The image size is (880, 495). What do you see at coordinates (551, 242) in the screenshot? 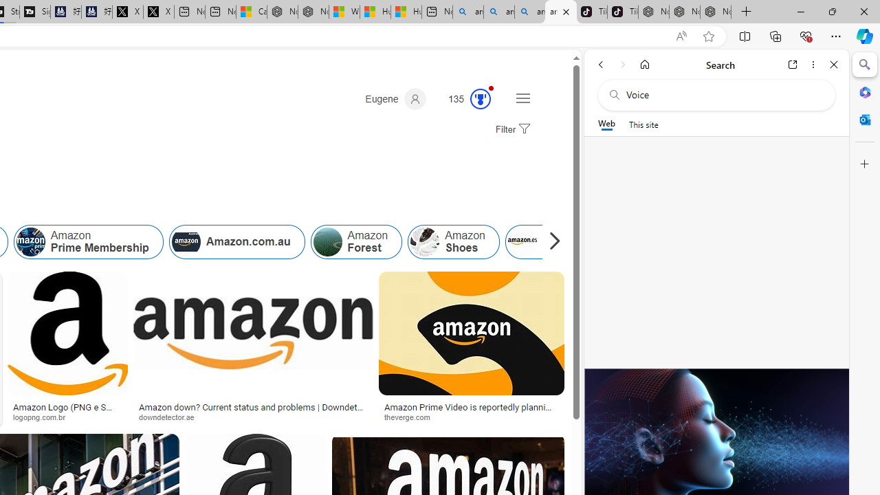
I see `Scroll right` at bounding box center [551, 242].